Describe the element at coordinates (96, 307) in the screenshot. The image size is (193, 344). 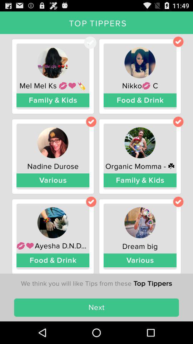
I see `turn on the next icon` at that location.